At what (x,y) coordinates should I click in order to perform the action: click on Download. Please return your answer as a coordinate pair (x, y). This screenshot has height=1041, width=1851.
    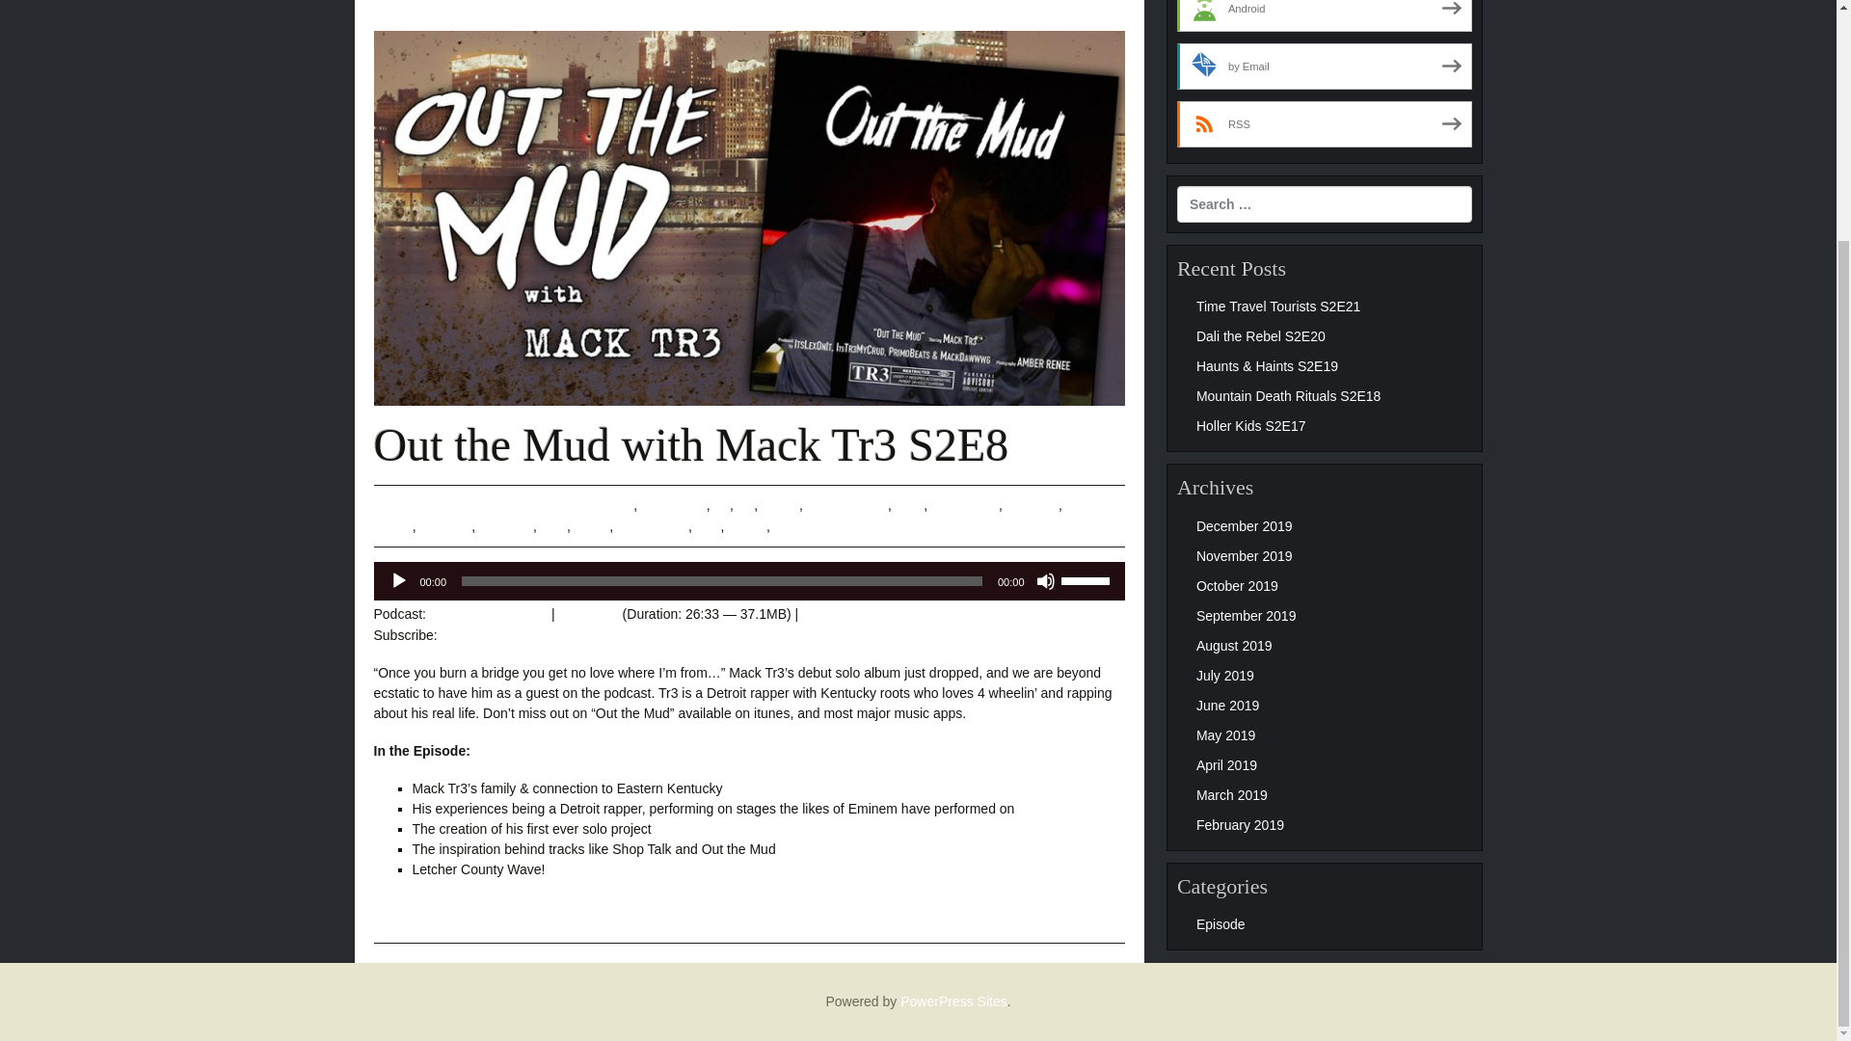
    Looking at the image, I should click on (588, 613).